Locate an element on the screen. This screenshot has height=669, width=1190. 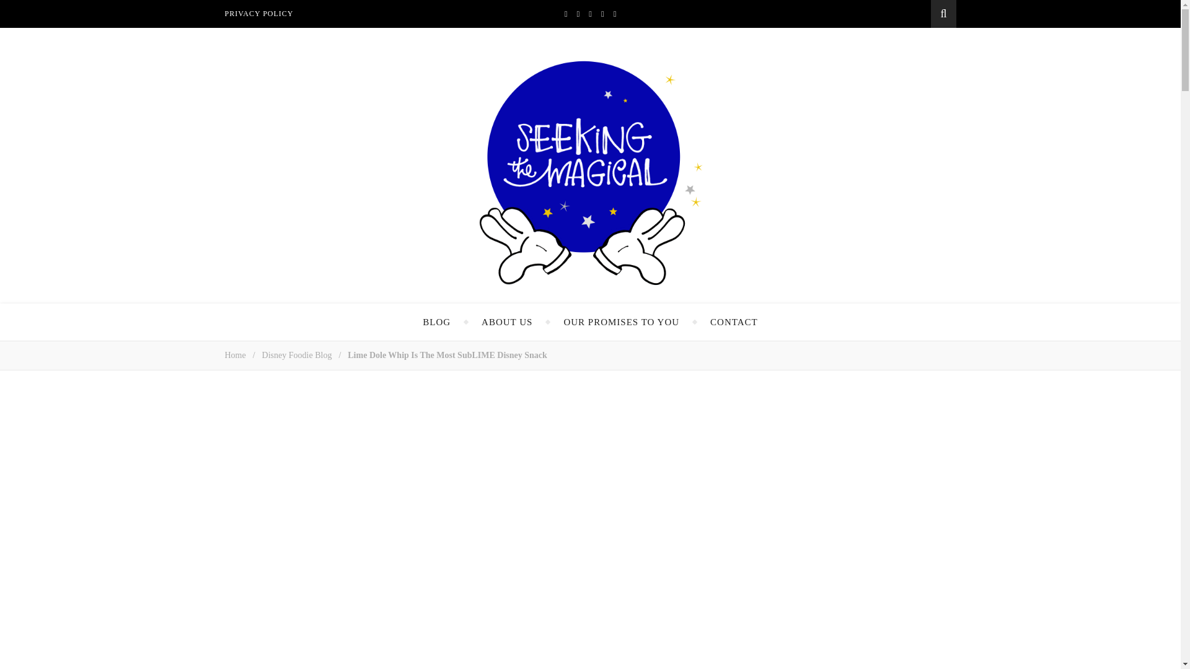
Home is located at coordinates (234, 355).